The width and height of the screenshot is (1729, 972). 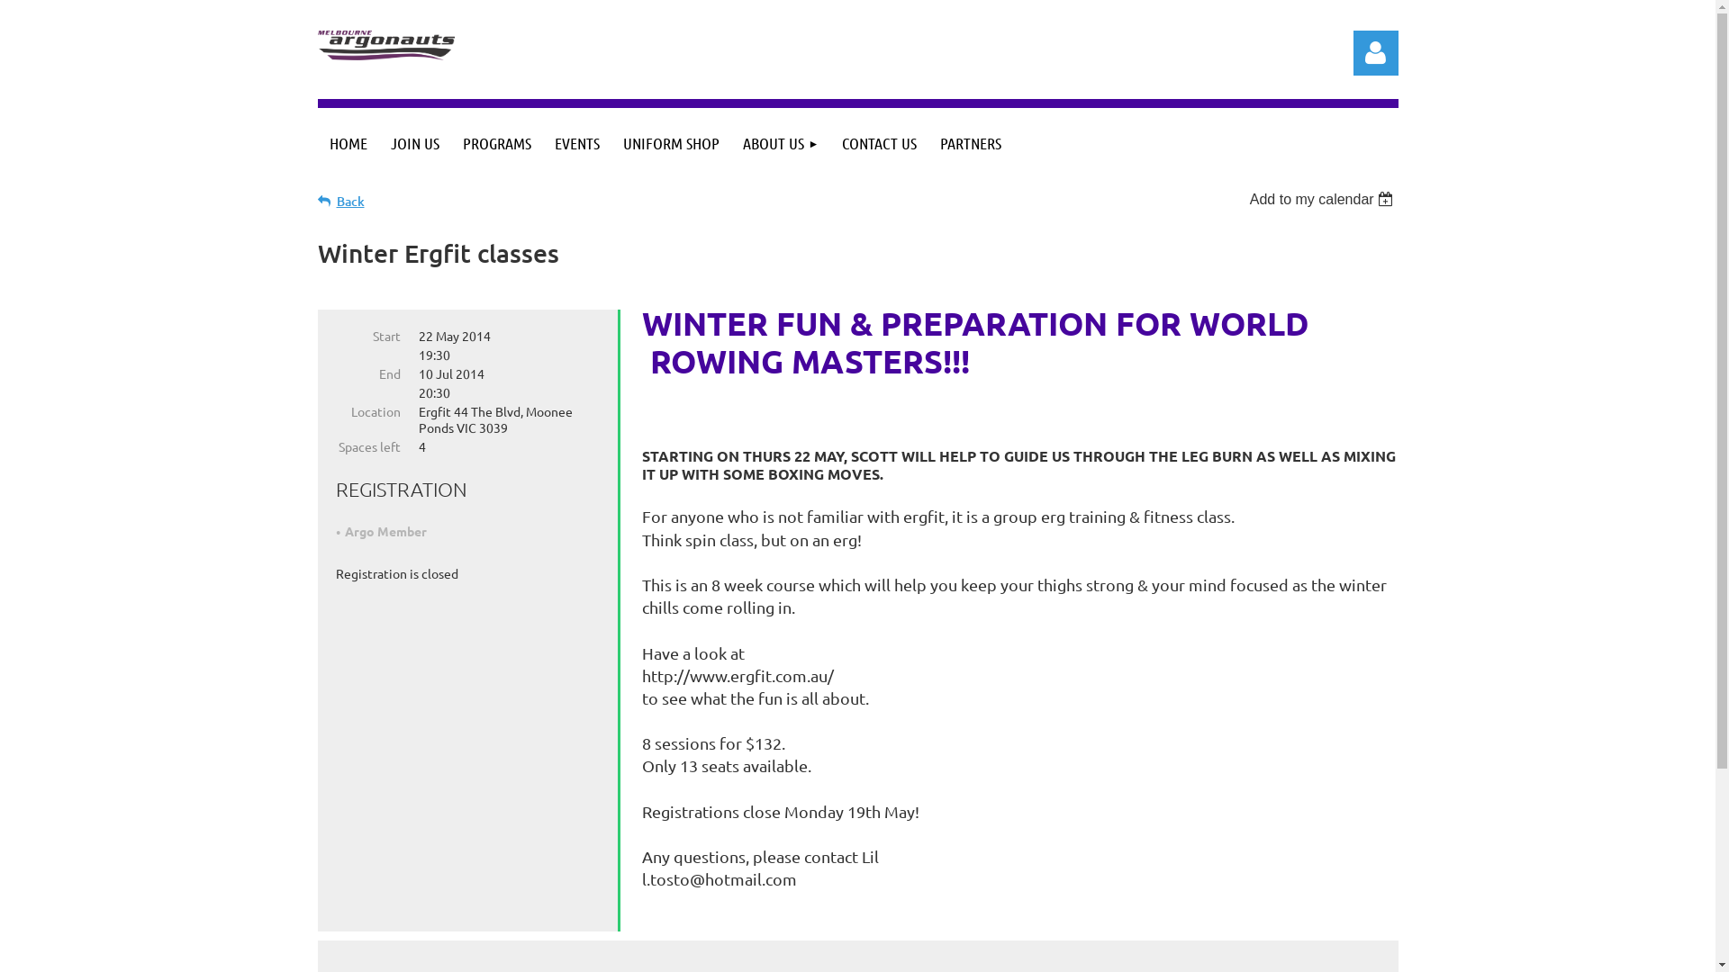 What do you see at coordinates (971, 144) in the screenshot?
I see `PARTNERS` at bounding box center [971, 144].